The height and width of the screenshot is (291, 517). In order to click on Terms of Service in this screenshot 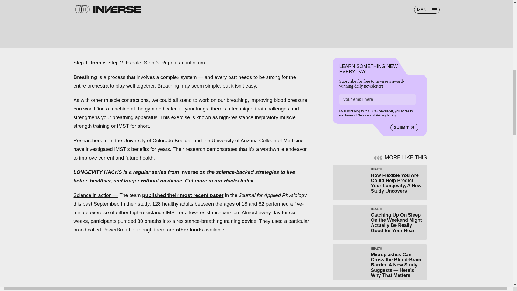, I will do `click(357, 115)`.